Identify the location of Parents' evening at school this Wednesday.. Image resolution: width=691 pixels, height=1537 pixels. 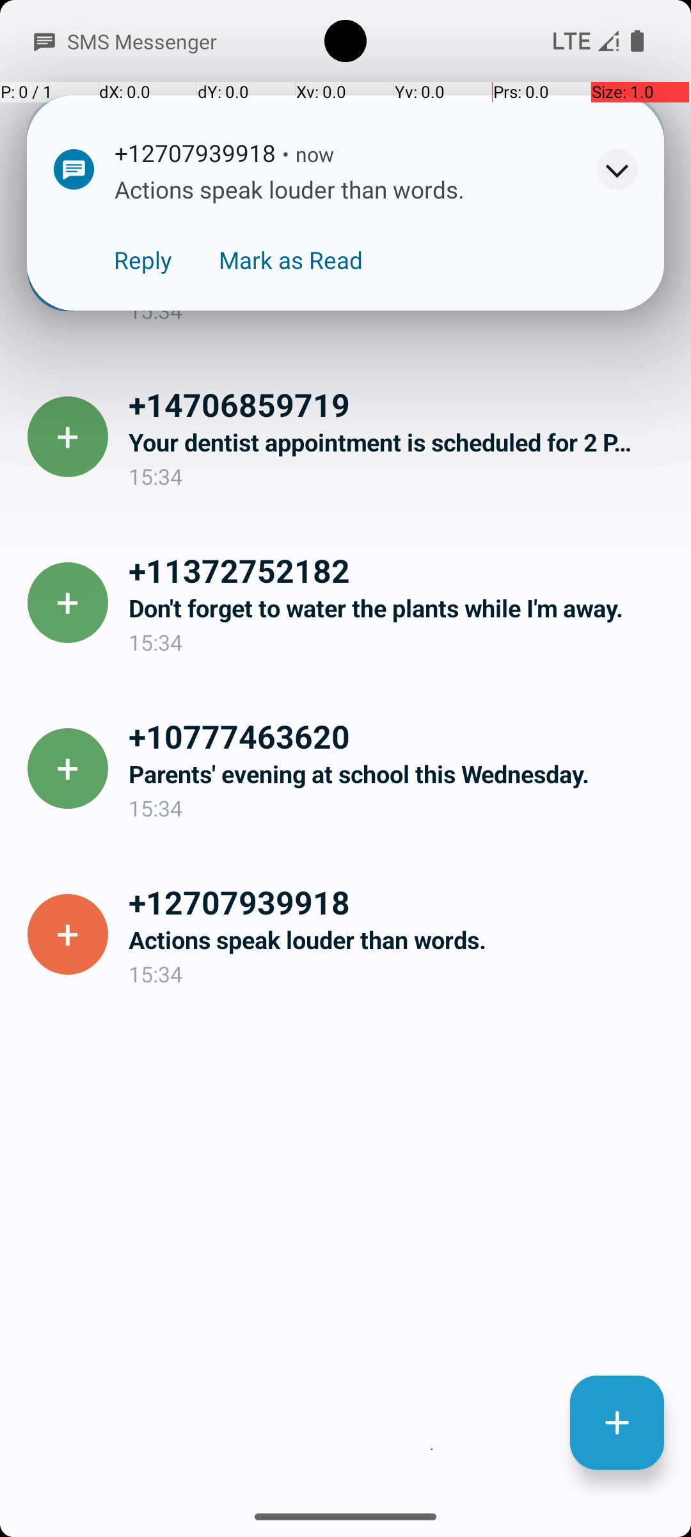
(399, 774).